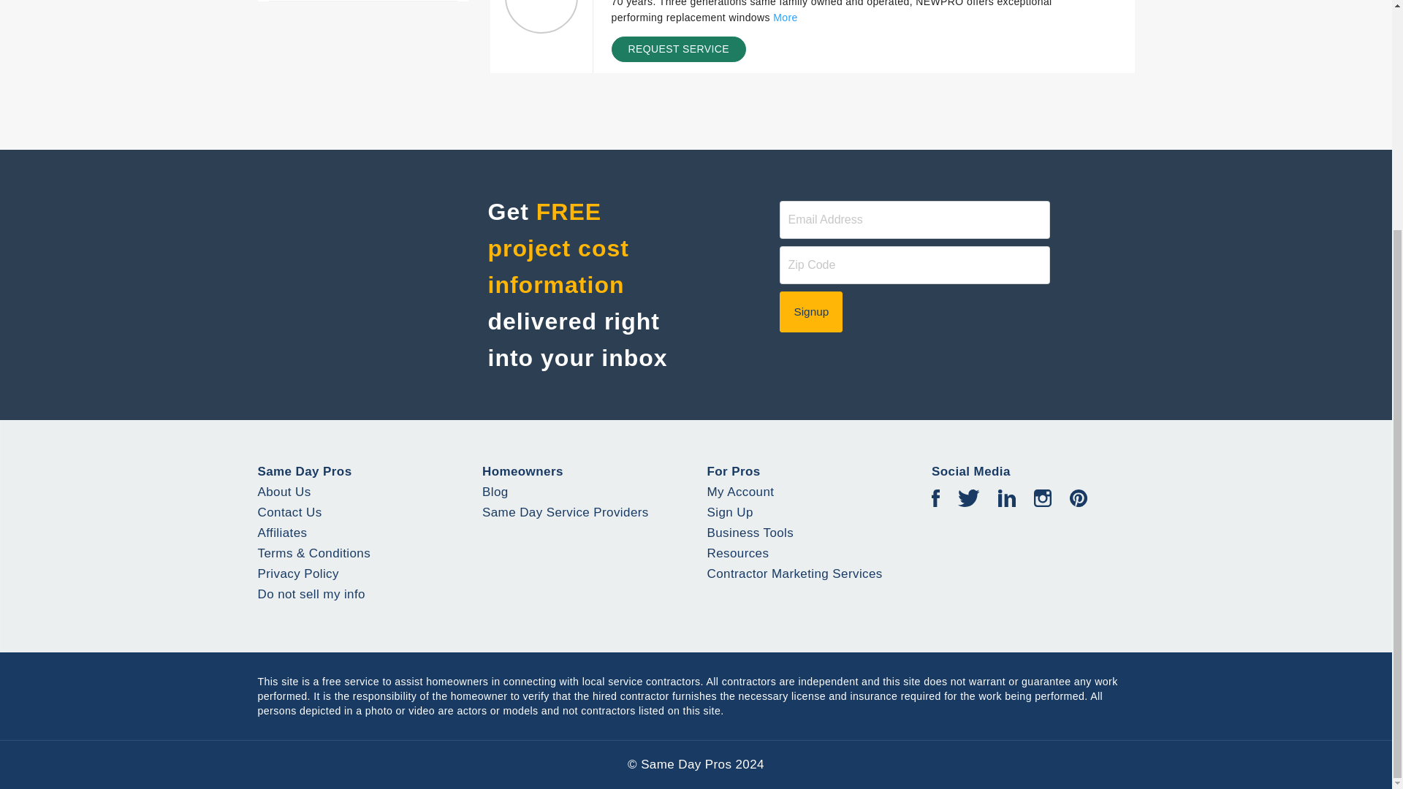  Describe the element at coordinates (284, 492) in the screenshot. I see `About Us` at that location.